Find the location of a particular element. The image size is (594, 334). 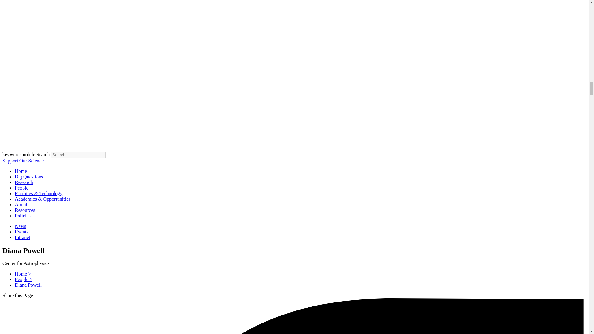

Resources is located at coordinates (25, 210).